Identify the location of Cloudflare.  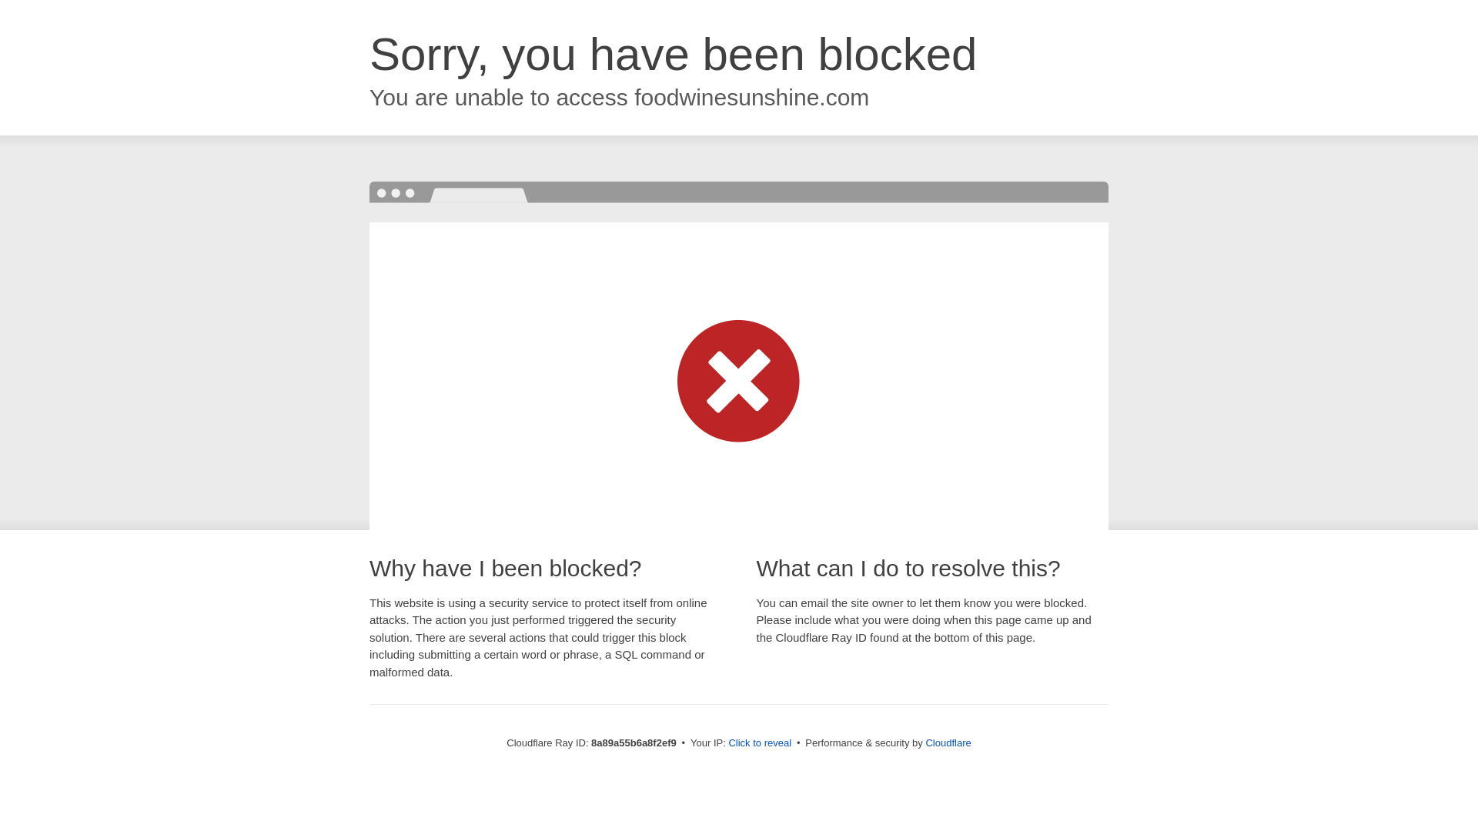
(948, 743).